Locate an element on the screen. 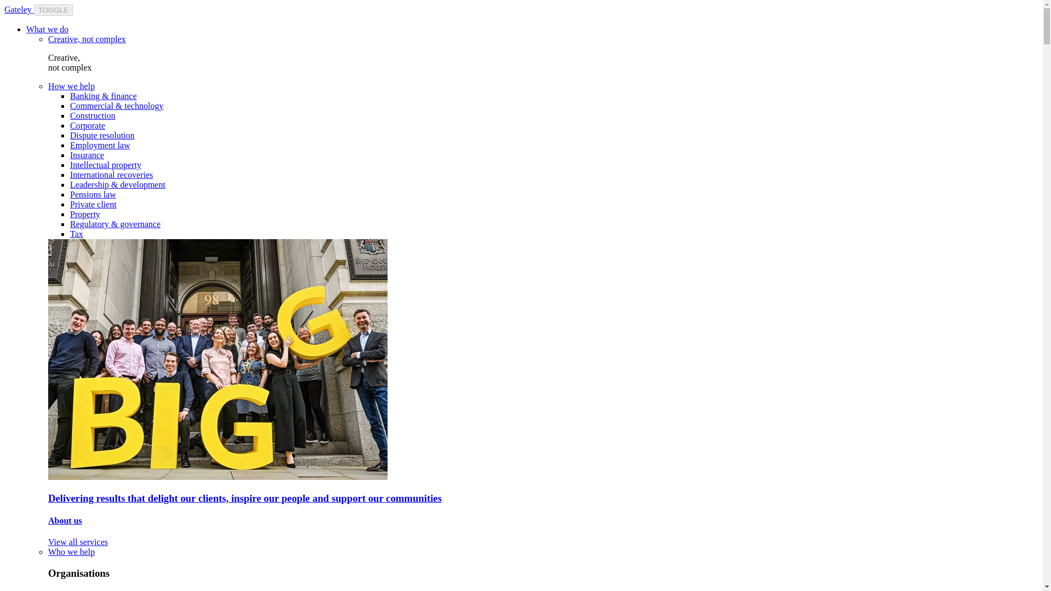 The height and width of the screenshot is (591, 1051). Who we help is located at coordinates (71, 552).